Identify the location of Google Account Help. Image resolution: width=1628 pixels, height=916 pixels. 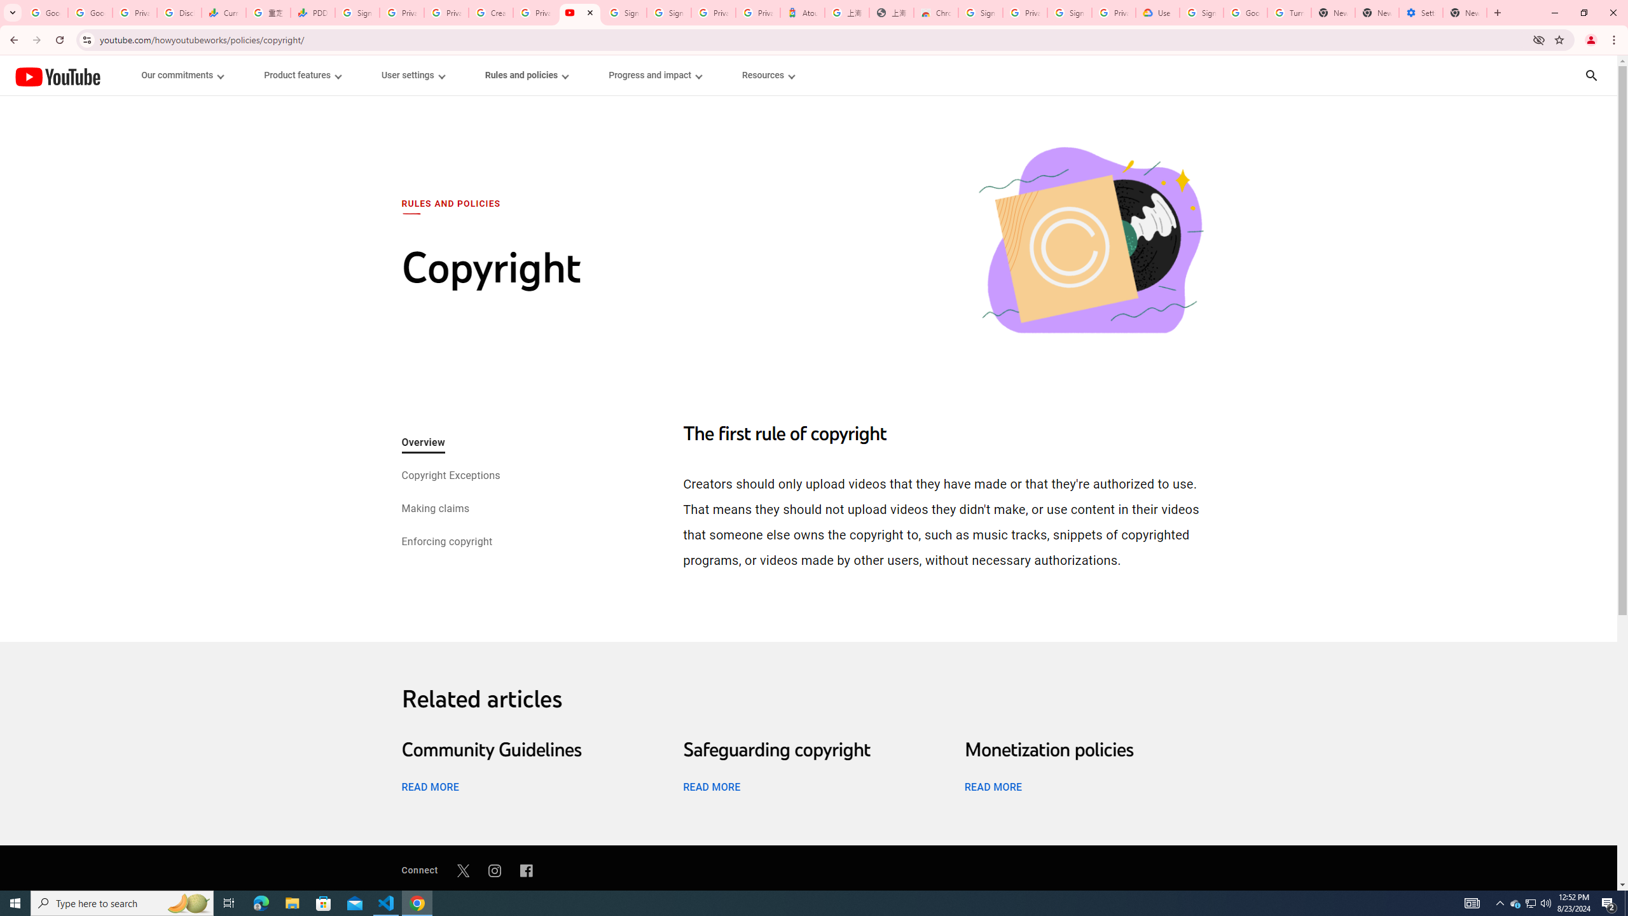
(1245, 13).